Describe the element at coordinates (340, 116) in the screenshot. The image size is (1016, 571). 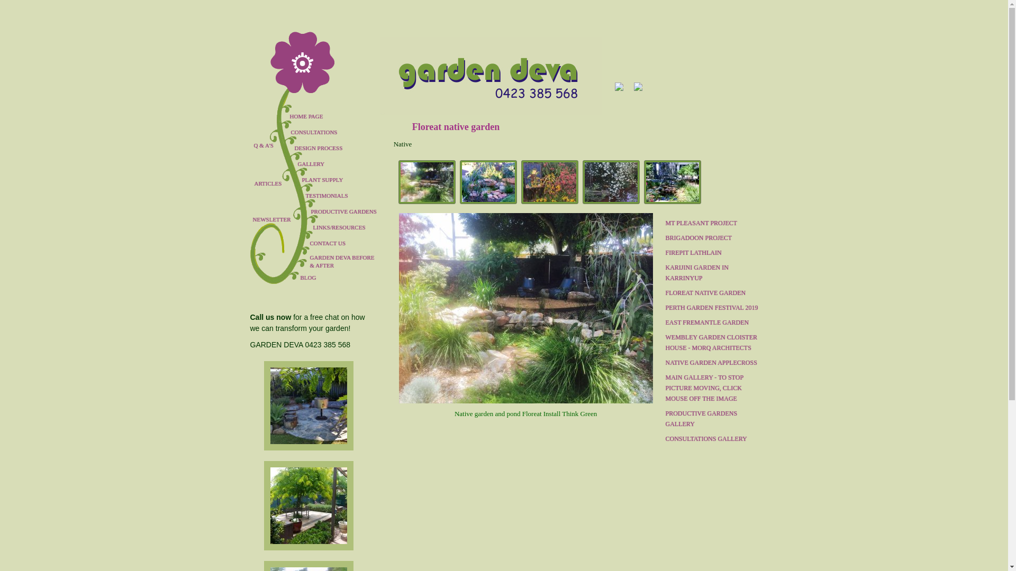
I see `HOME PAGE` at that location.